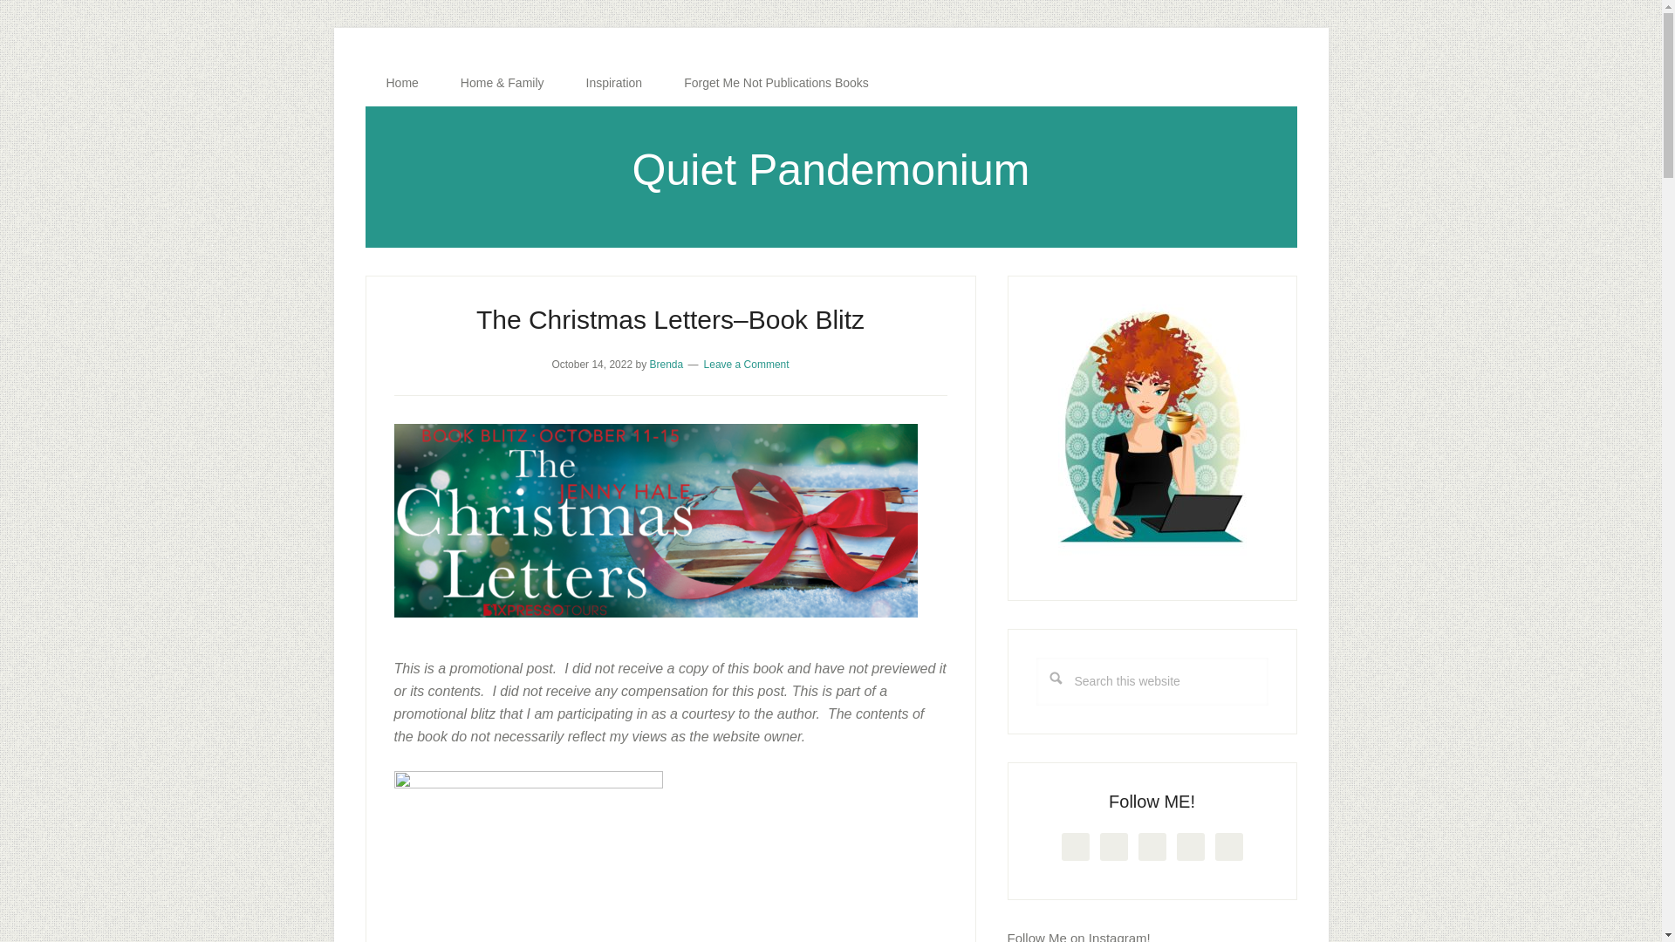 Image resolution: width=1675 pixels, height=942 pixels. I want to click on Inspiration, so click(614, 83).